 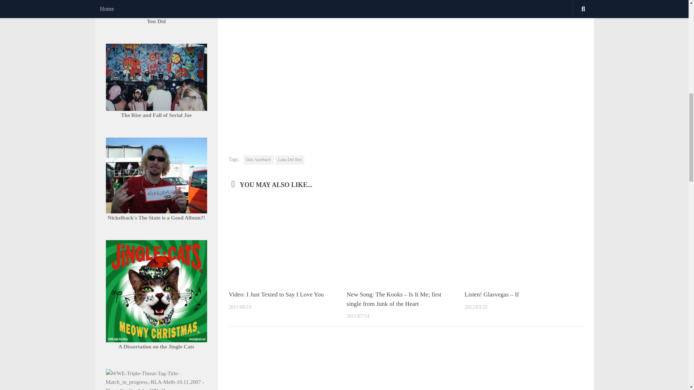 I want to click on Lana Del Rey, so click(x=290, y=160).